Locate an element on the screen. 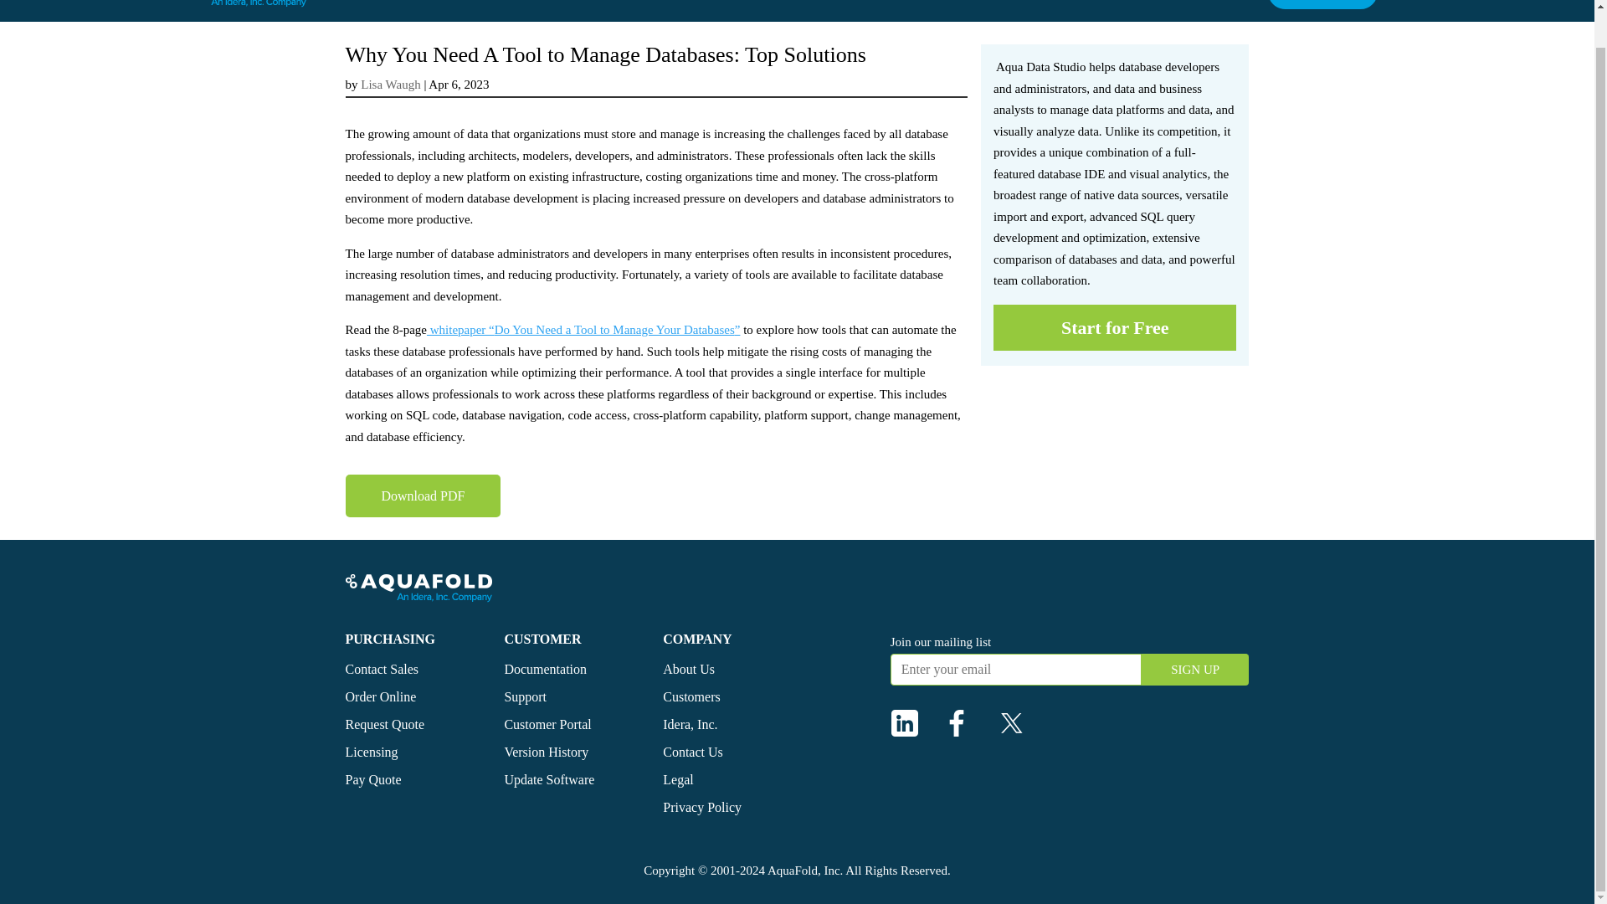 The height and width of the screenshot is (904, 1607). Request Quote  is located at coordinates (386, 724).